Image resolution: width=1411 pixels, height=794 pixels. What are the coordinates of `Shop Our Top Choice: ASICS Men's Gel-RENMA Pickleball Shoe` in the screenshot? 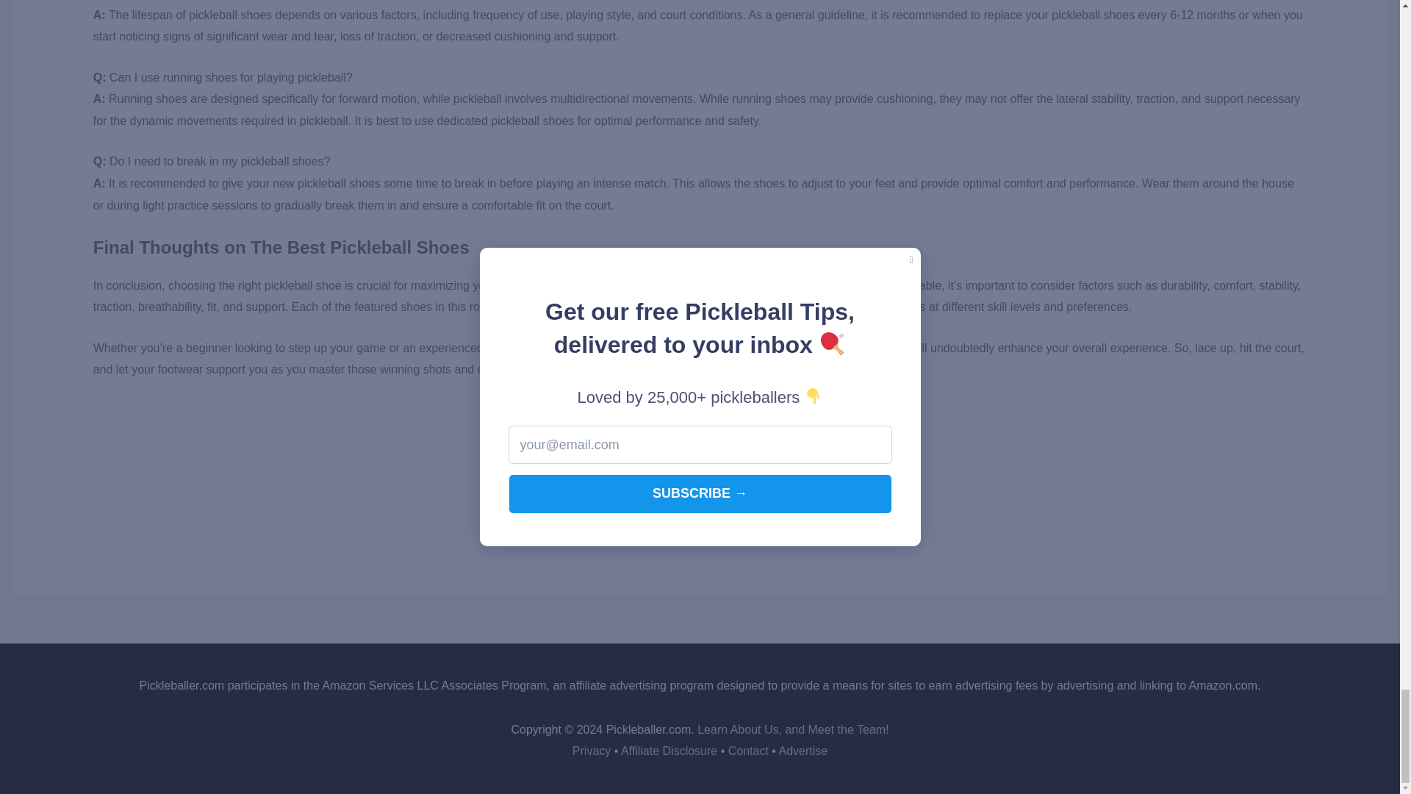 It's located at (700, 501).